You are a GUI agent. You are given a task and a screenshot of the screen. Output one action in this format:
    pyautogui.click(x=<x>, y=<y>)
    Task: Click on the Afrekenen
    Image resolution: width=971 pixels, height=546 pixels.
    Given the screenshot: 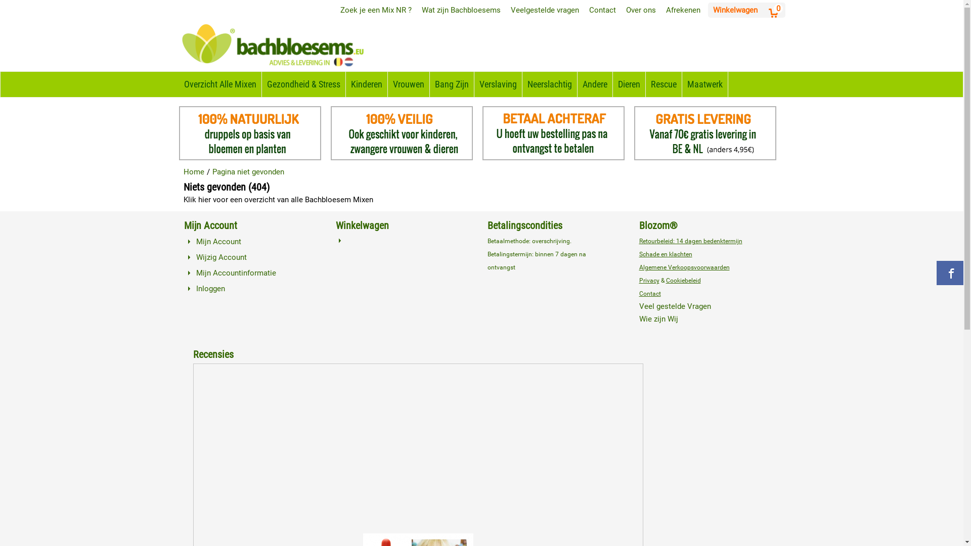 What is the action you would take?
    pyautogui.click(x=683, y=10)
    